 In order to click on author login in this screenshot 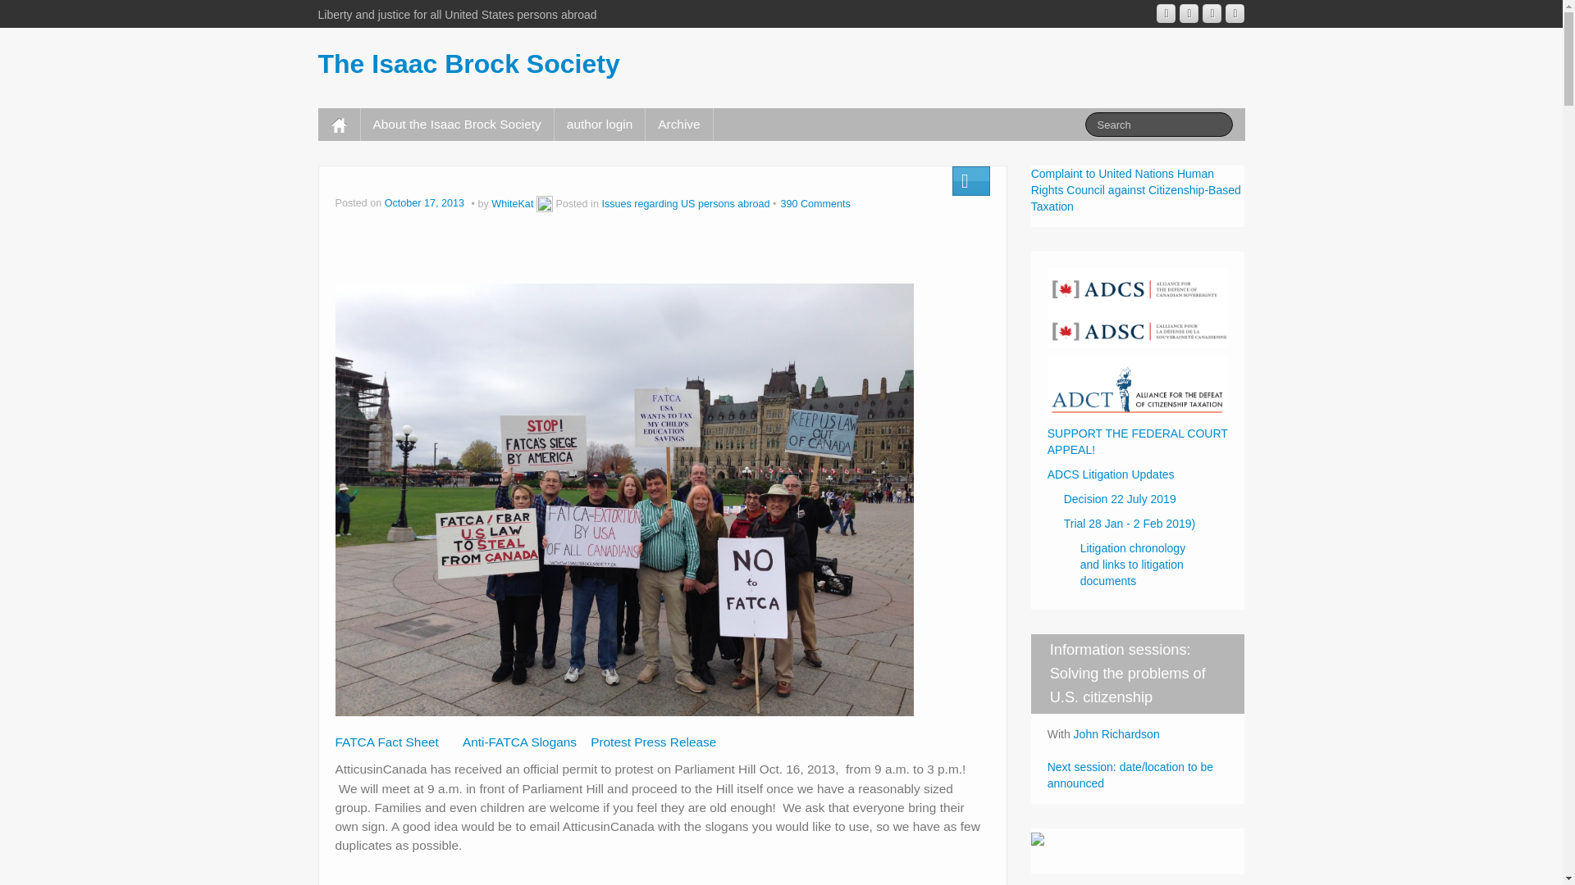, I will do `click(599, 124)`.